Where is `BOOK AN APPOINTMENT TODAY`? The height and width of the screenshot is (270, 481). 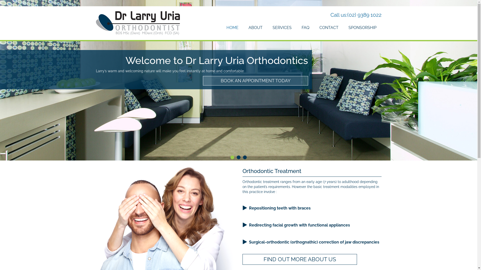
BOOK AN APPOINTMENT TODAY is located at coordinates (238, 92).